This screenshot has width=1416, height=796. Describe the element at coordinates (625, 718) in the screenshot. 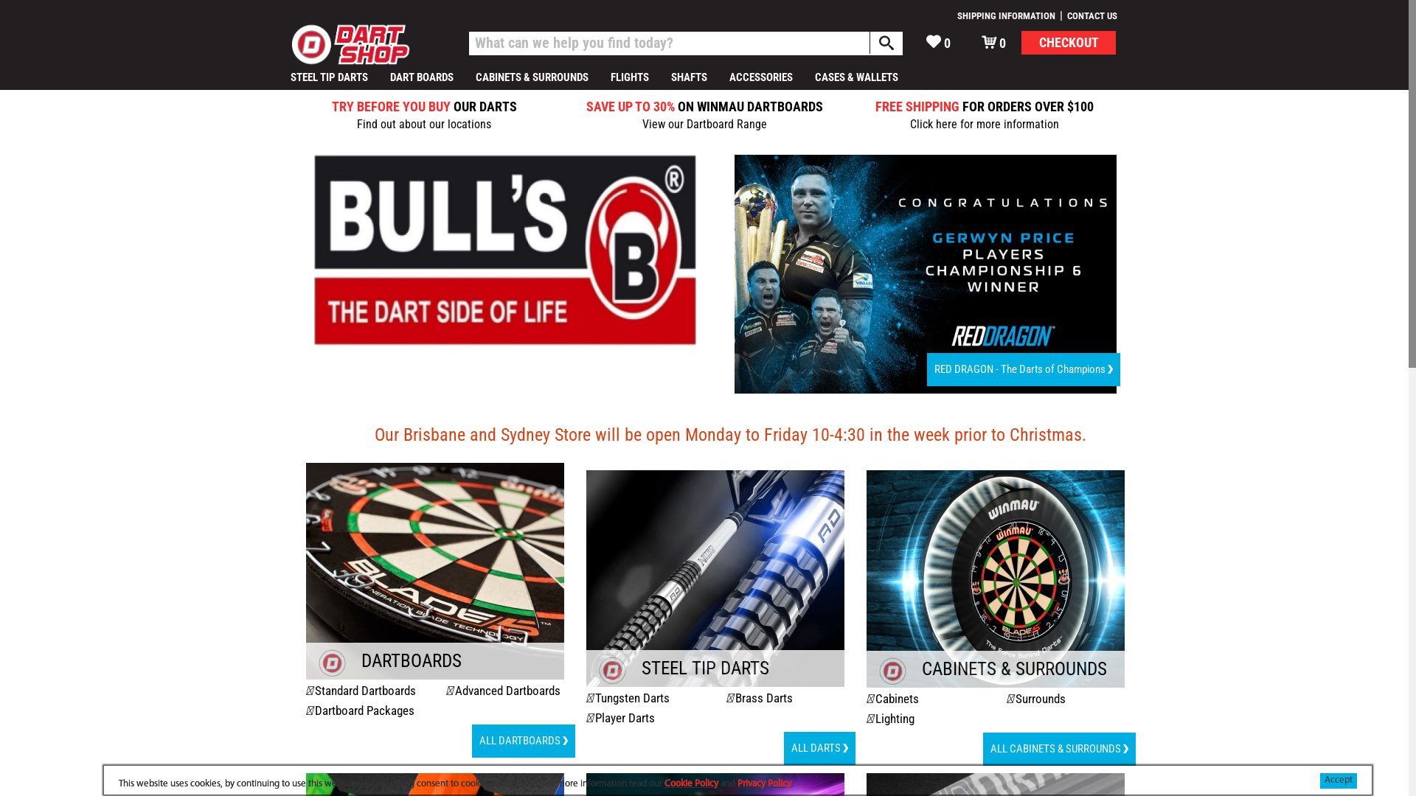

I see `Player Darts` at that location.